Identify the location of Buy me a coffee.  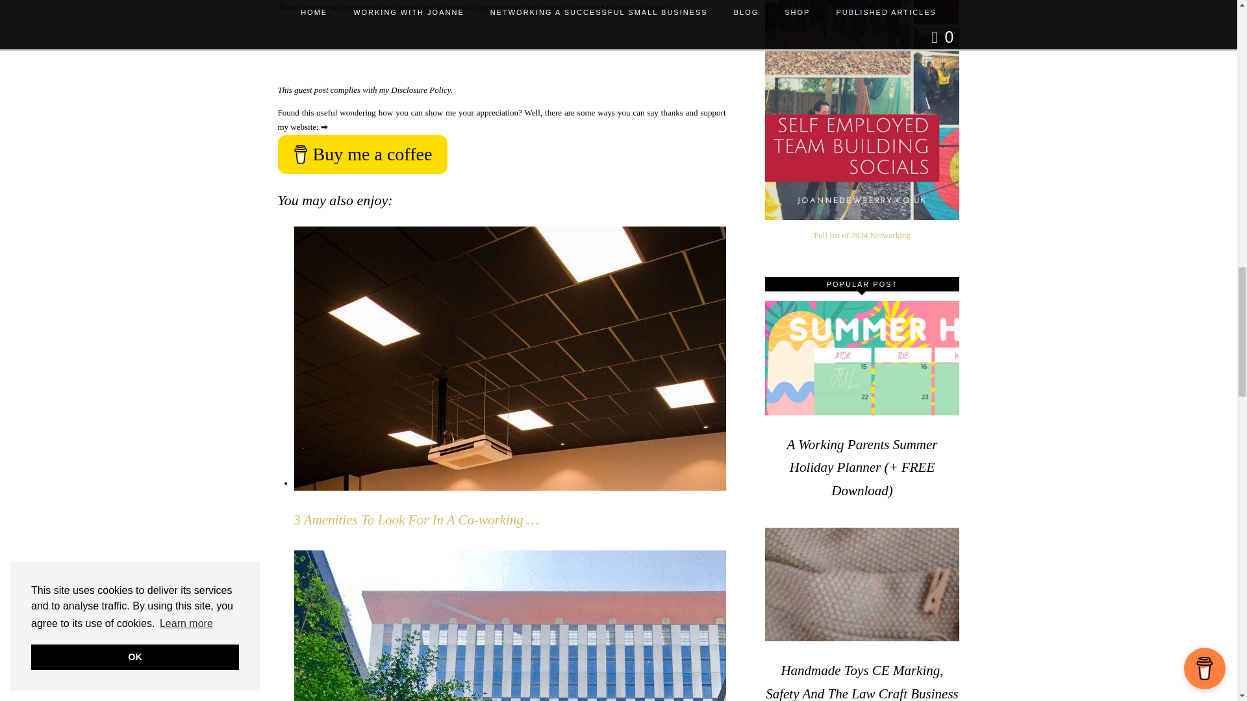
(362, 154).